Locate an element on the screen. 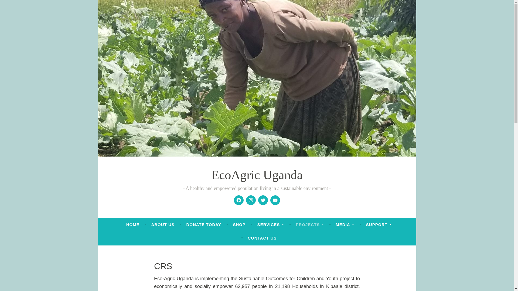 The width and height of the screenshot is (518, 291). HOME is located at coordinates (133, 225).